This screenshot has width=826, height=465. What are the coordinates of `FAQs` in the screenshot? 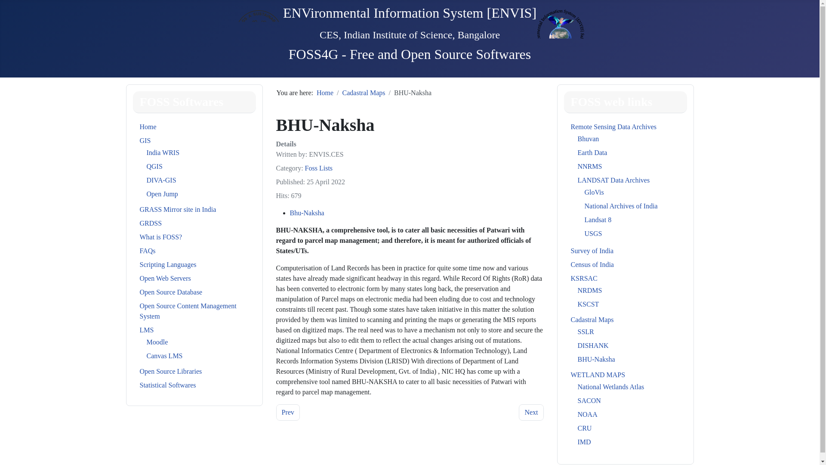 It's located at (147, 251).